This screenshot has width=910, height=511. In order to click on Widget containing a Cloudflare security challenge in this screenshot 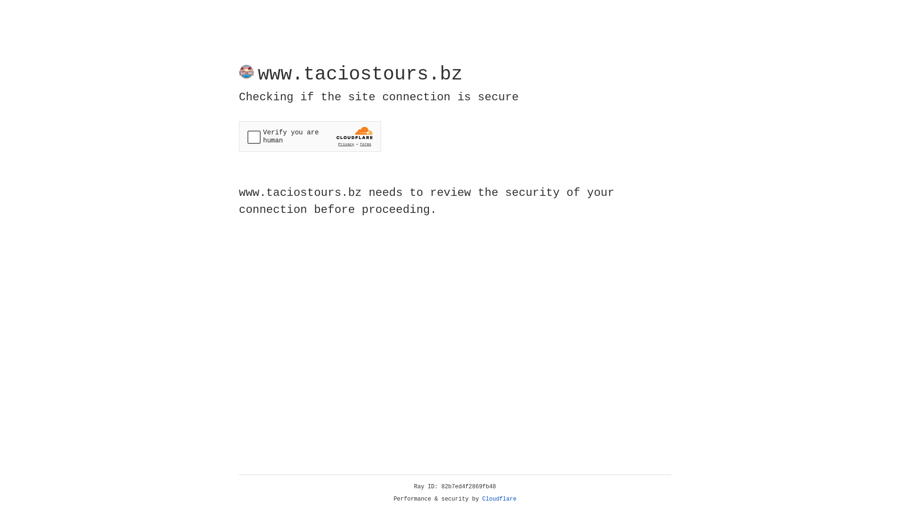, I will do `click(310, 136)`.